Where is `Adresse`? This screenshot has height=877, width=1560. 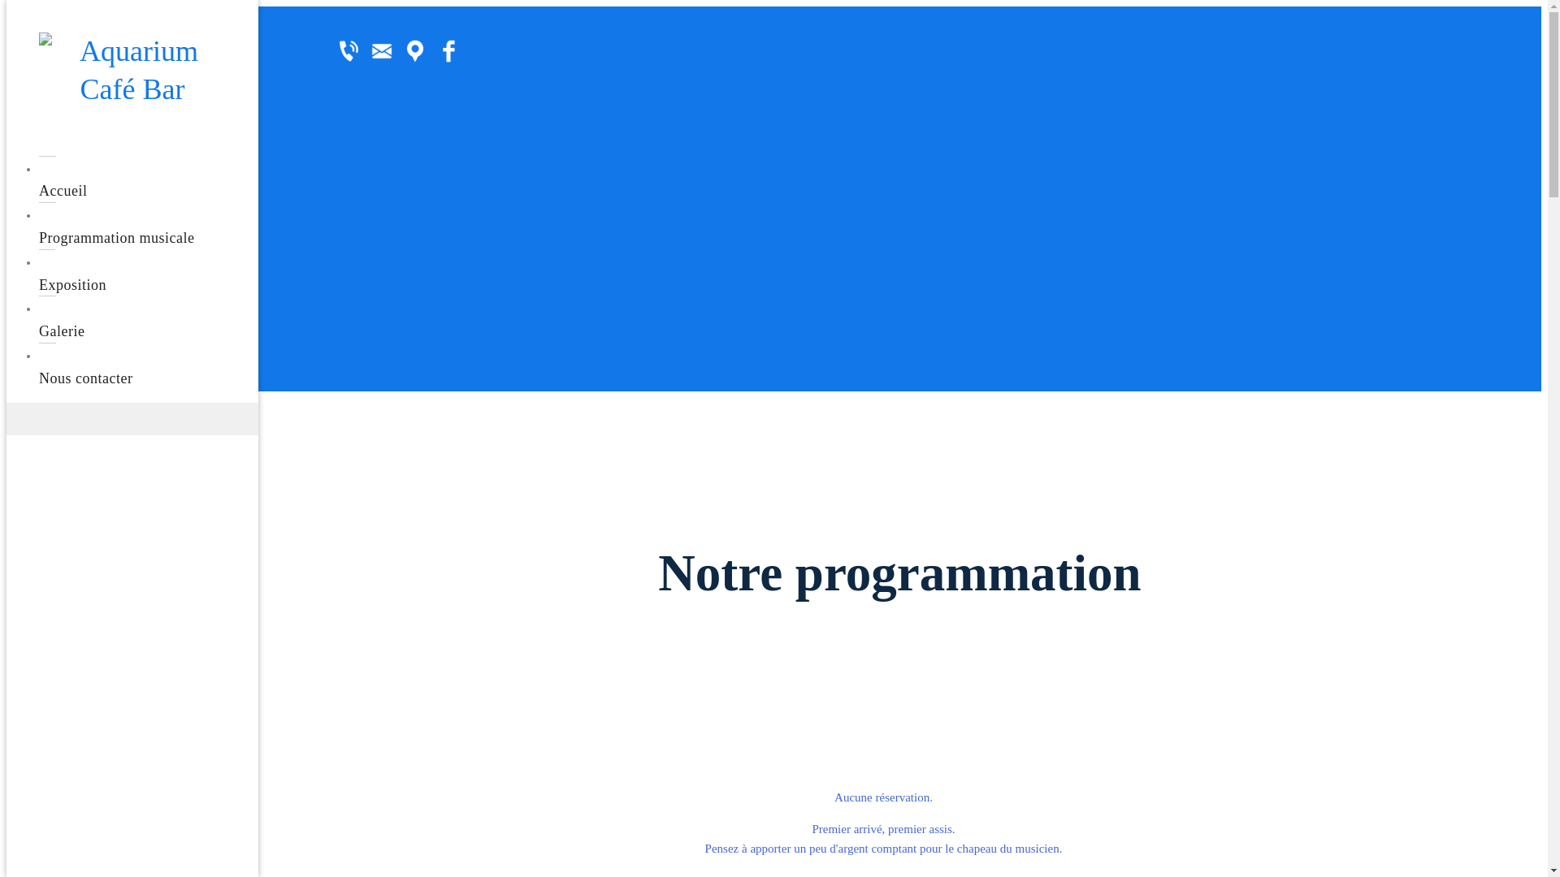
Adresse is located at coordinates (414, 51).